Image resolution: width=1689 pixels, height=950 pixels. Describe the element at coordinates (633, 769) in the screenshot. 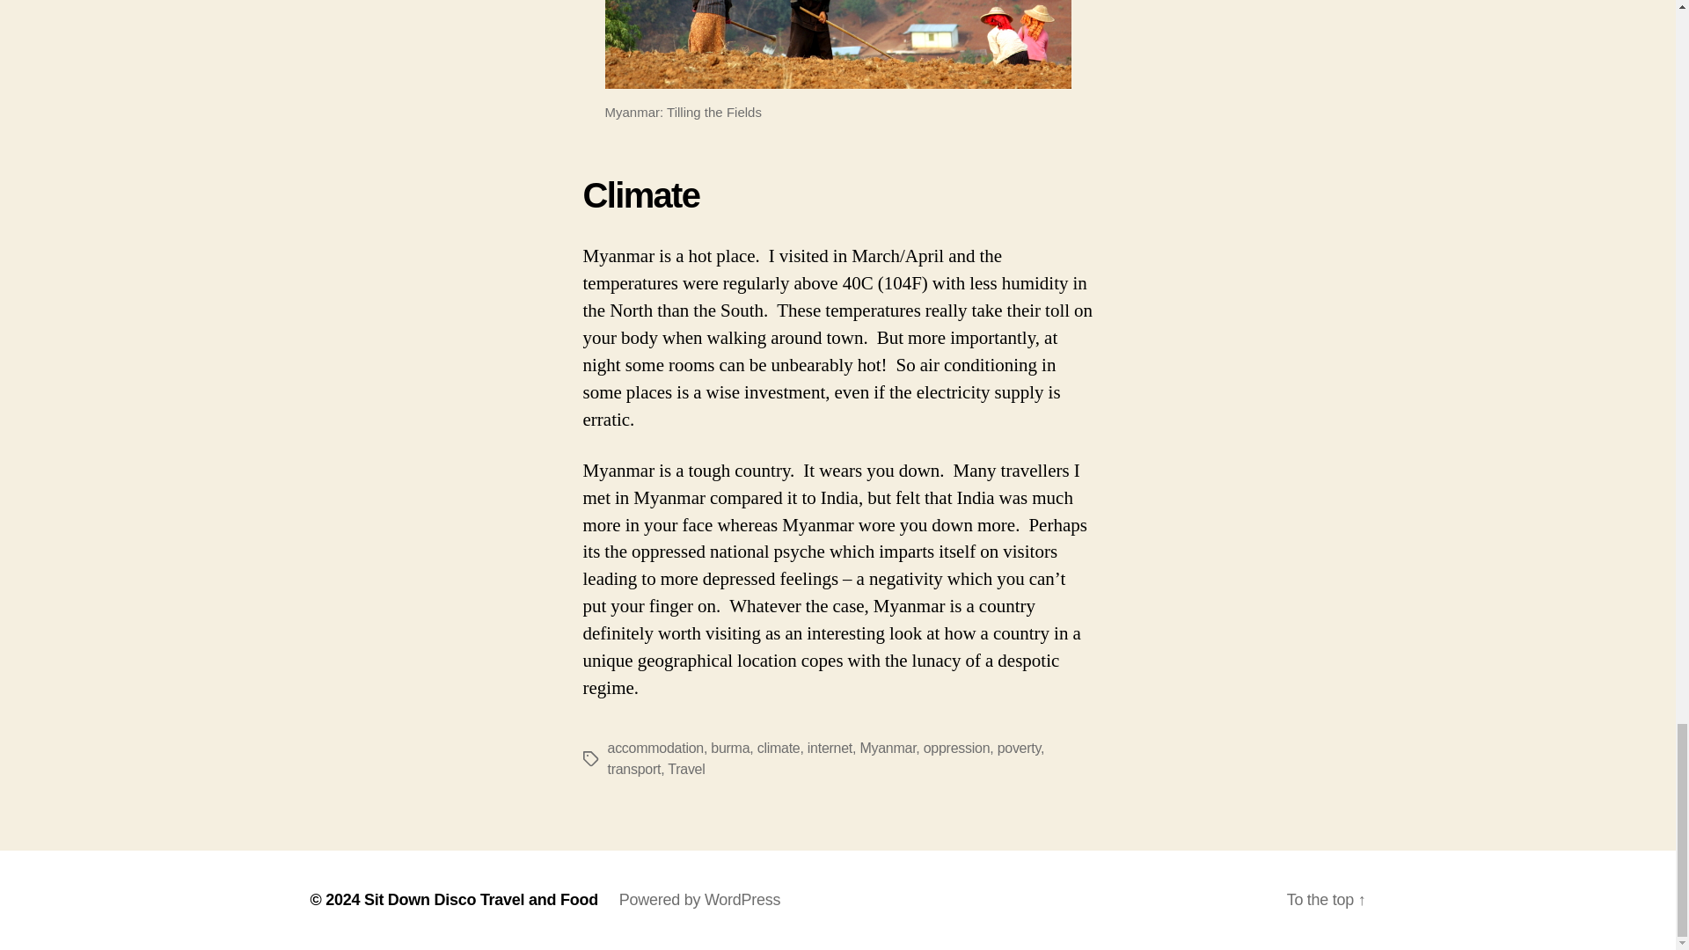

I see `transport` at that location.